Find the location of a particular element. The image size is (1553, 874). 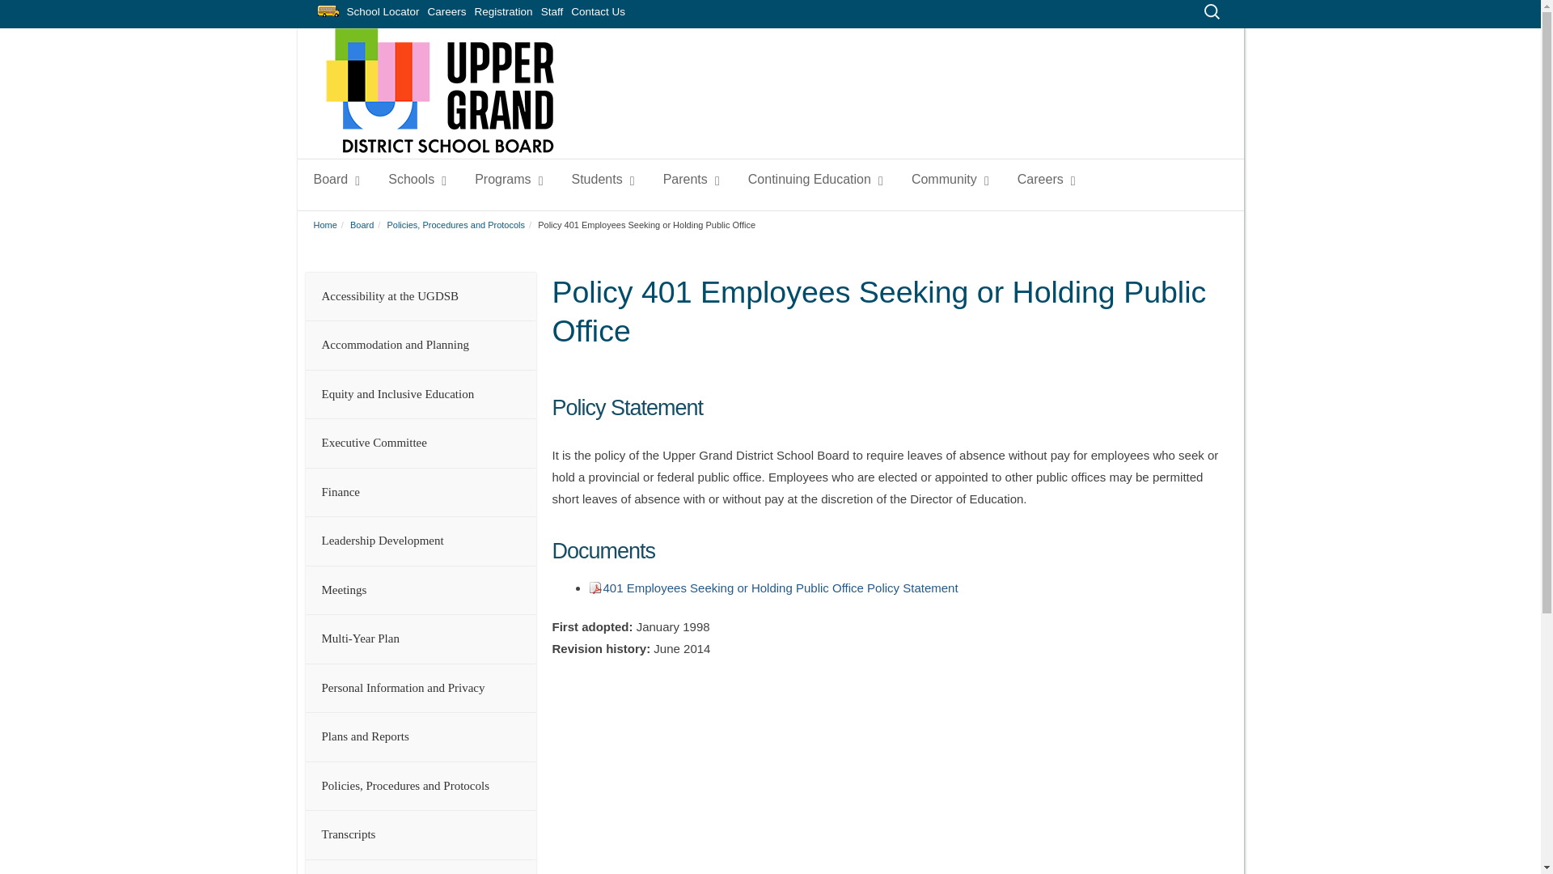

Bus Transportation Information is located at coordinates (328, 11).